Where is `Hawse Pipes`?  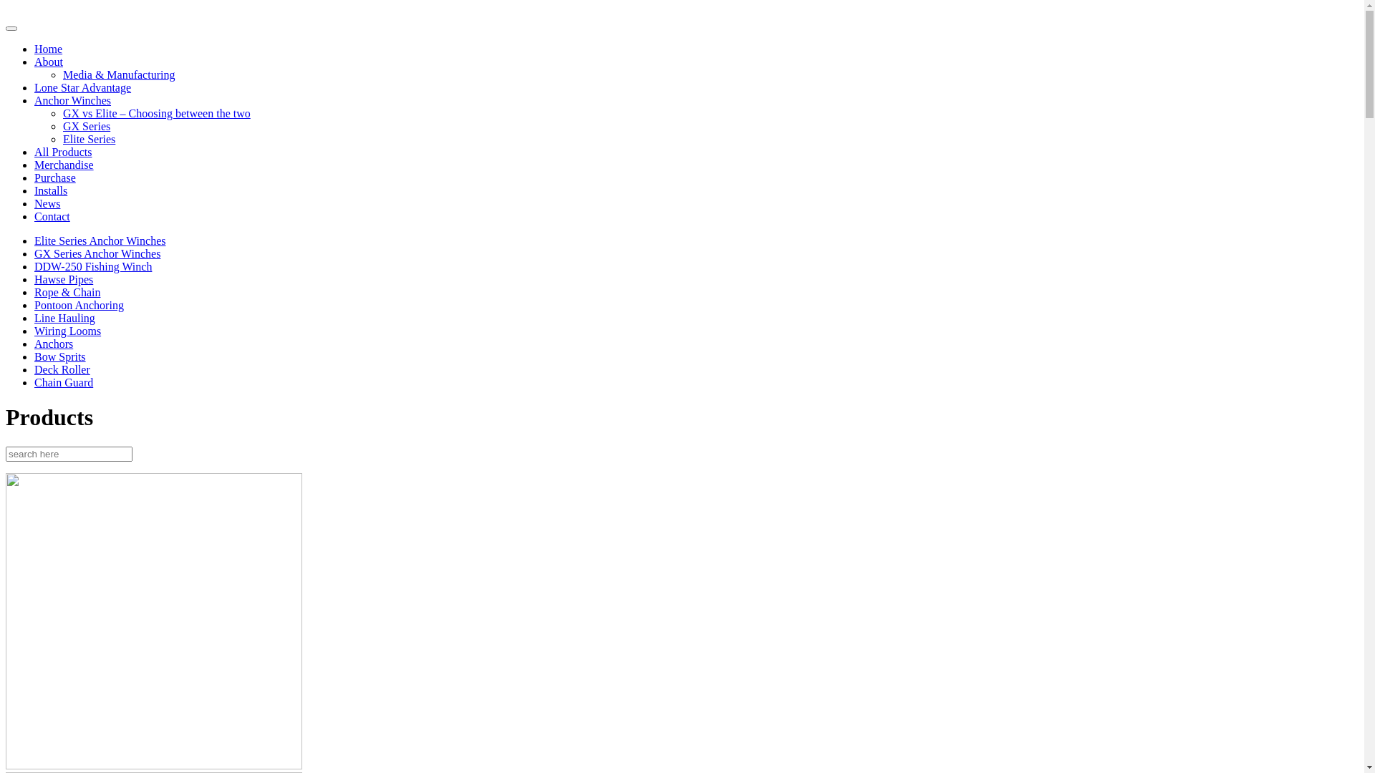
Hawse Pipes is located at coordinates (64, 279).